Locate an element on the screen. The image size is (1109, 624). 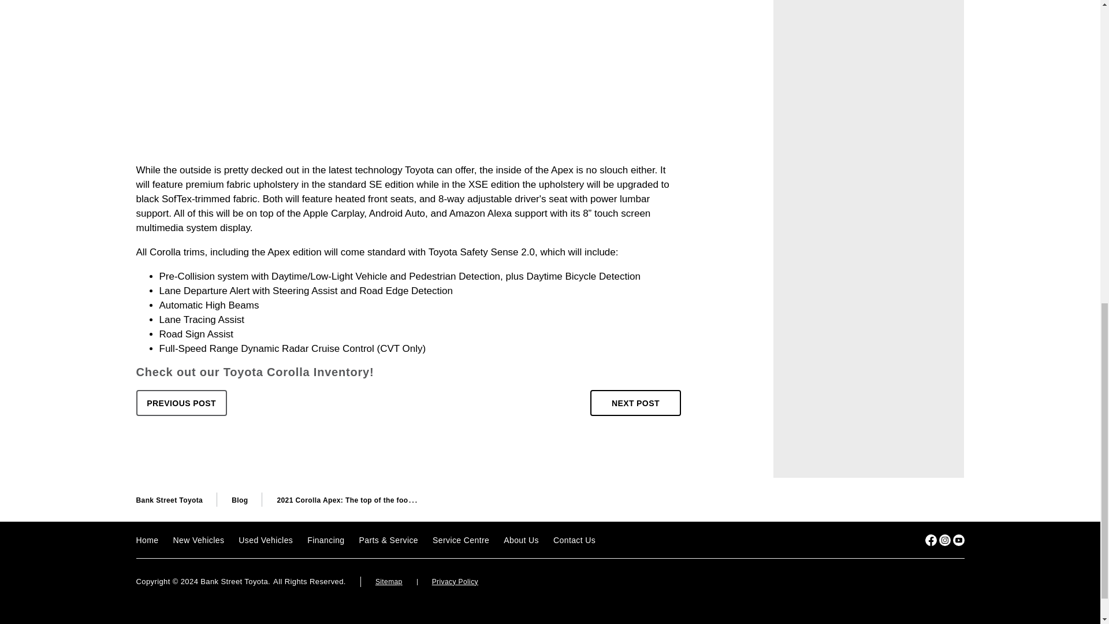
Go to Bank Street Toyota. is located at coordinates (170, 500).